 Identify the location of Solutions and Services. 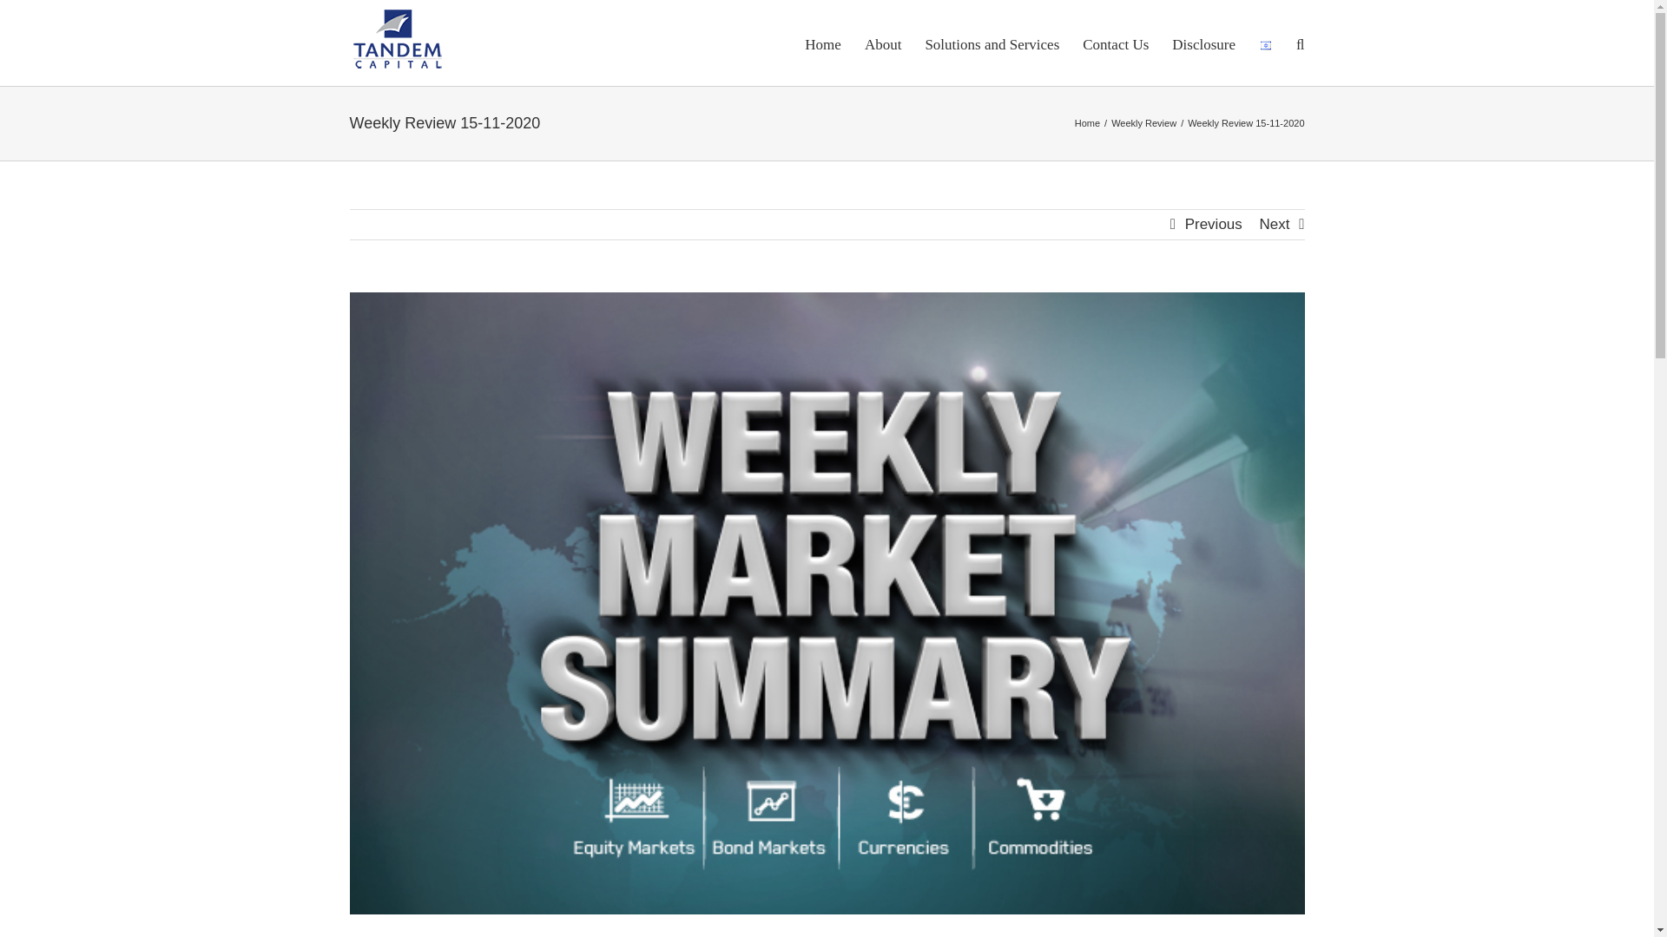
(992, 43).